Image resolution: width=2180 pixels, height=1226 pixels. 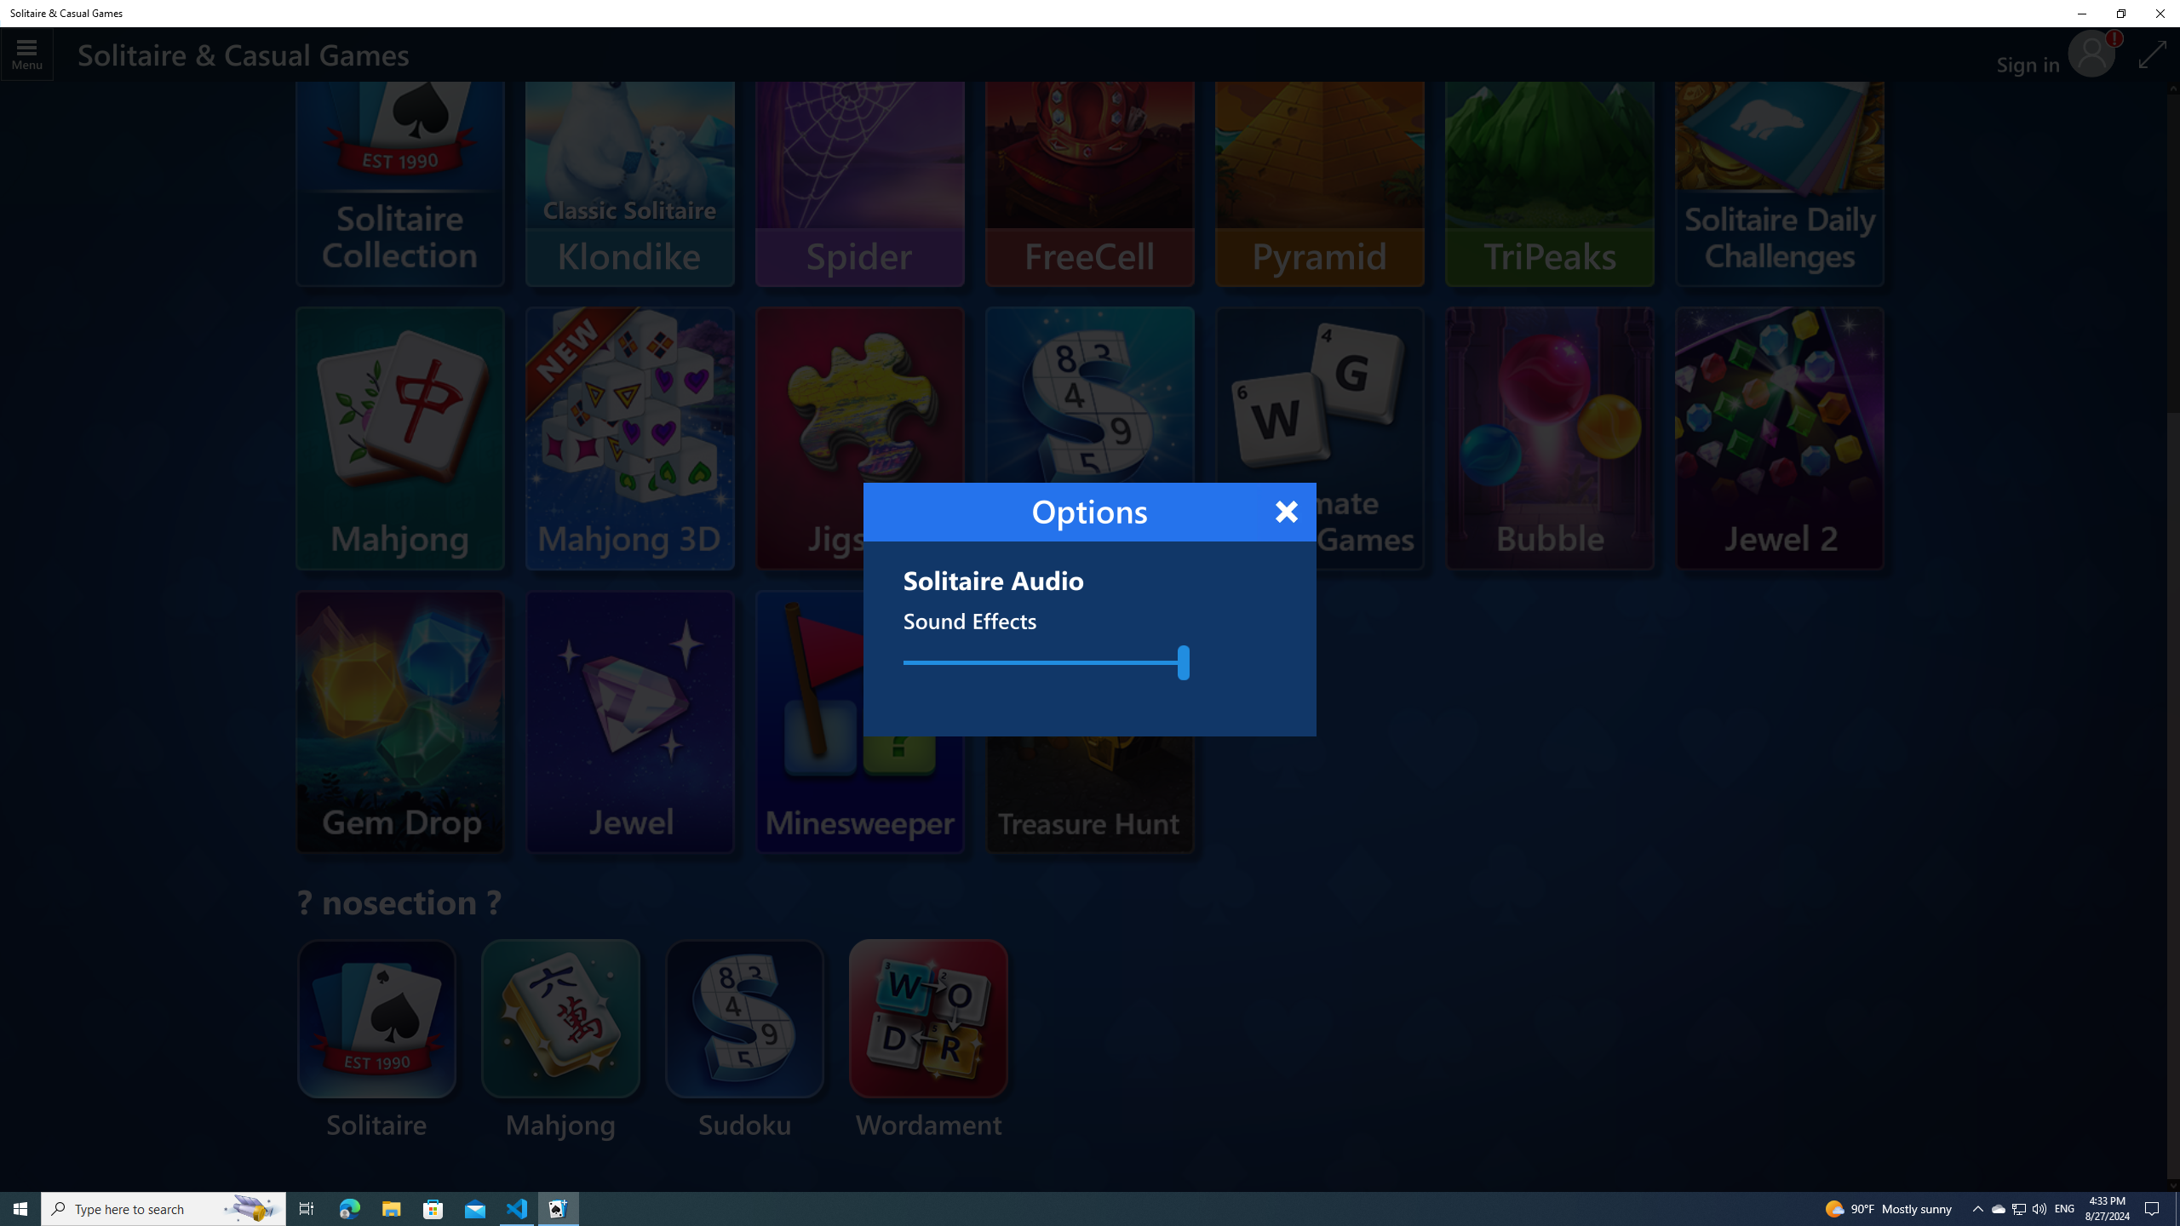 I want to click on Spider, so click(x=860, y=155).